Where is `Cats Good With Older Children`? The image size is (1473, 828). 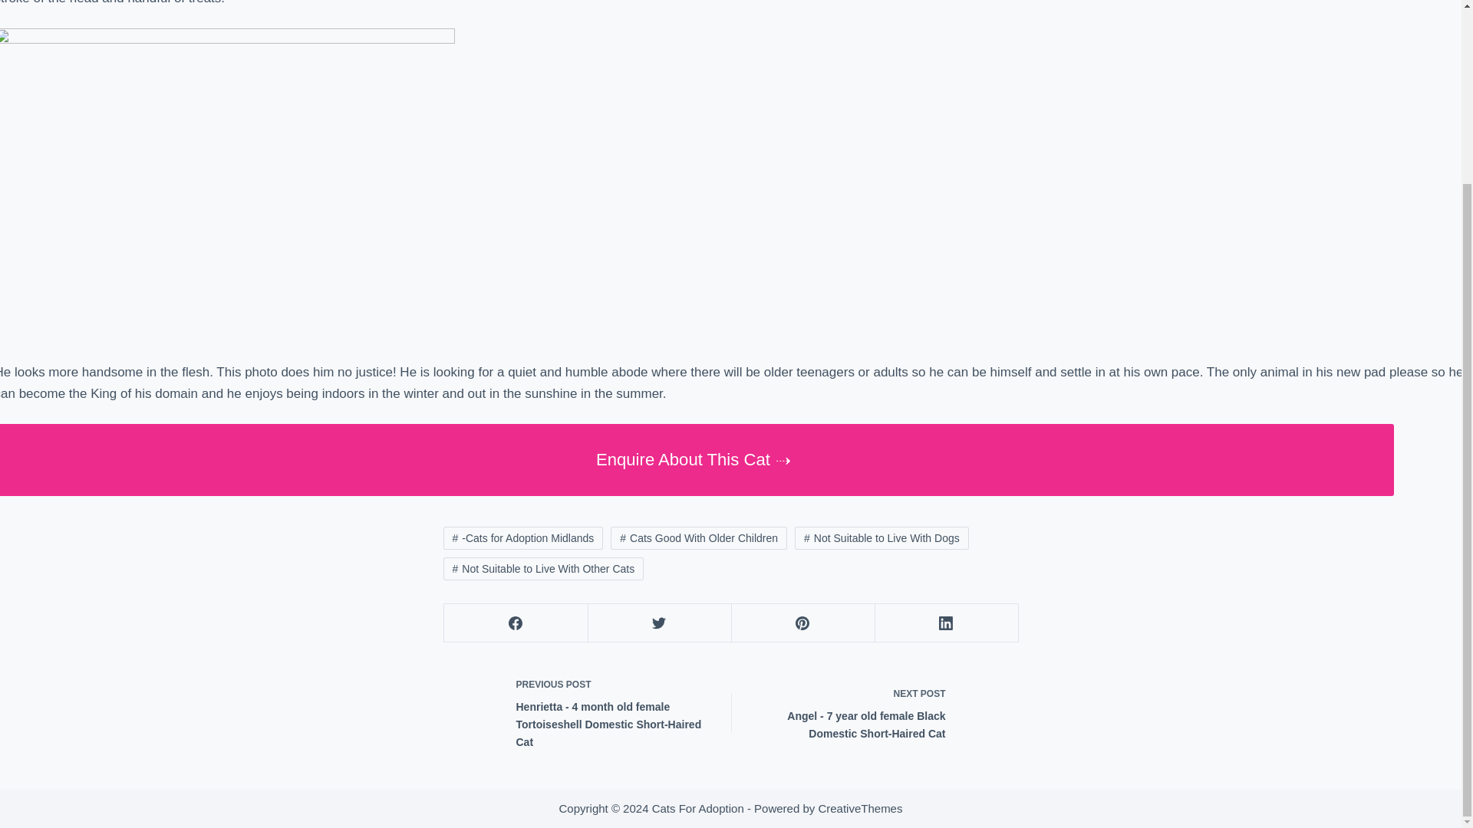 Cats Good With Older Children is located at coordinates (698, 538).